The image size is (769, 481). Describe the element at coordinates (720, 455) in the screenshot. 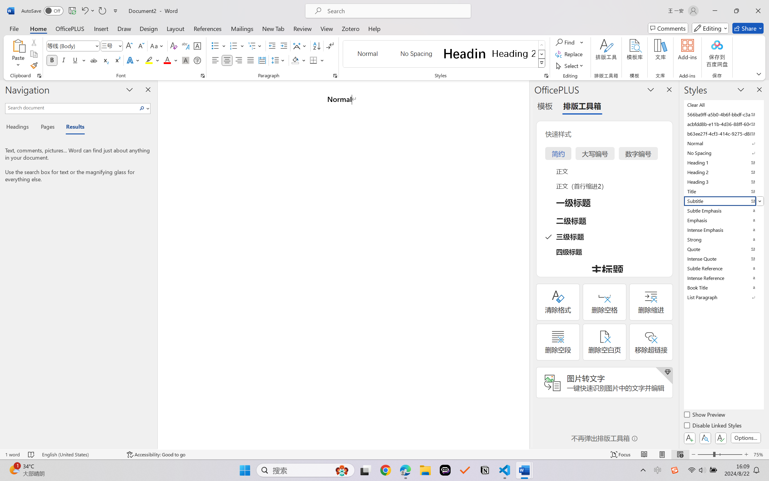

I see `Zoom` at that location.